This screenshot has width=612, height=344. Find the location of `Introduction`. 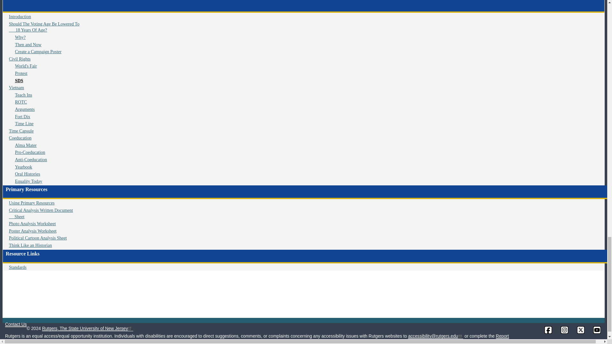

Introduction is located at coordinates (20, 17).